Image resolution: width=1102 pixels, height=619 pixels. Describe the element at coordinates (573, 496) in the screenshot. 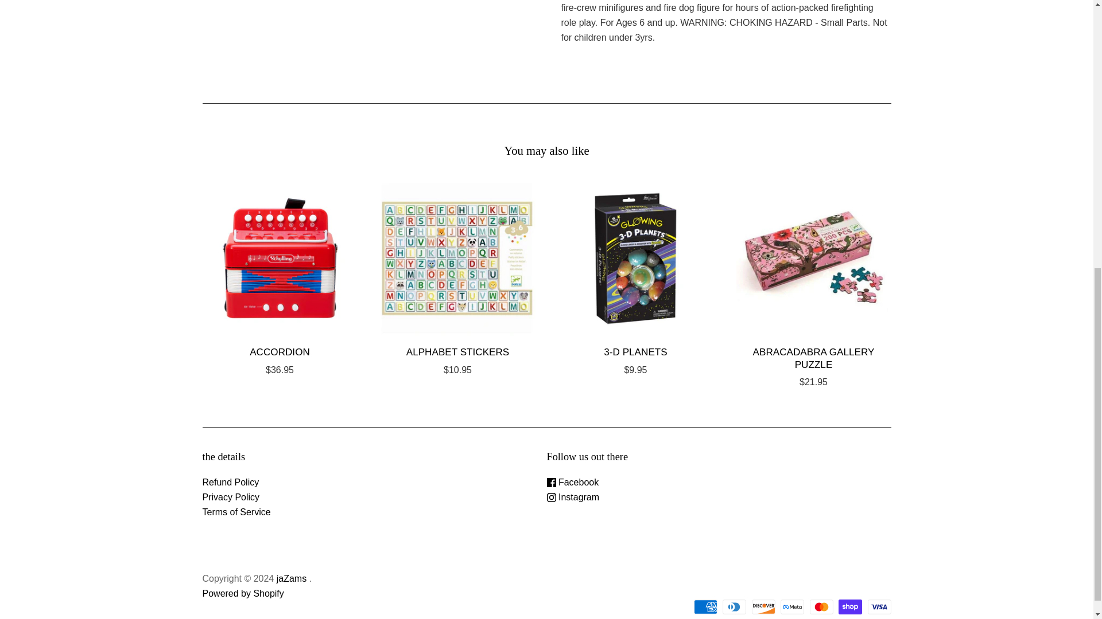

I see `Instagram` at that location.